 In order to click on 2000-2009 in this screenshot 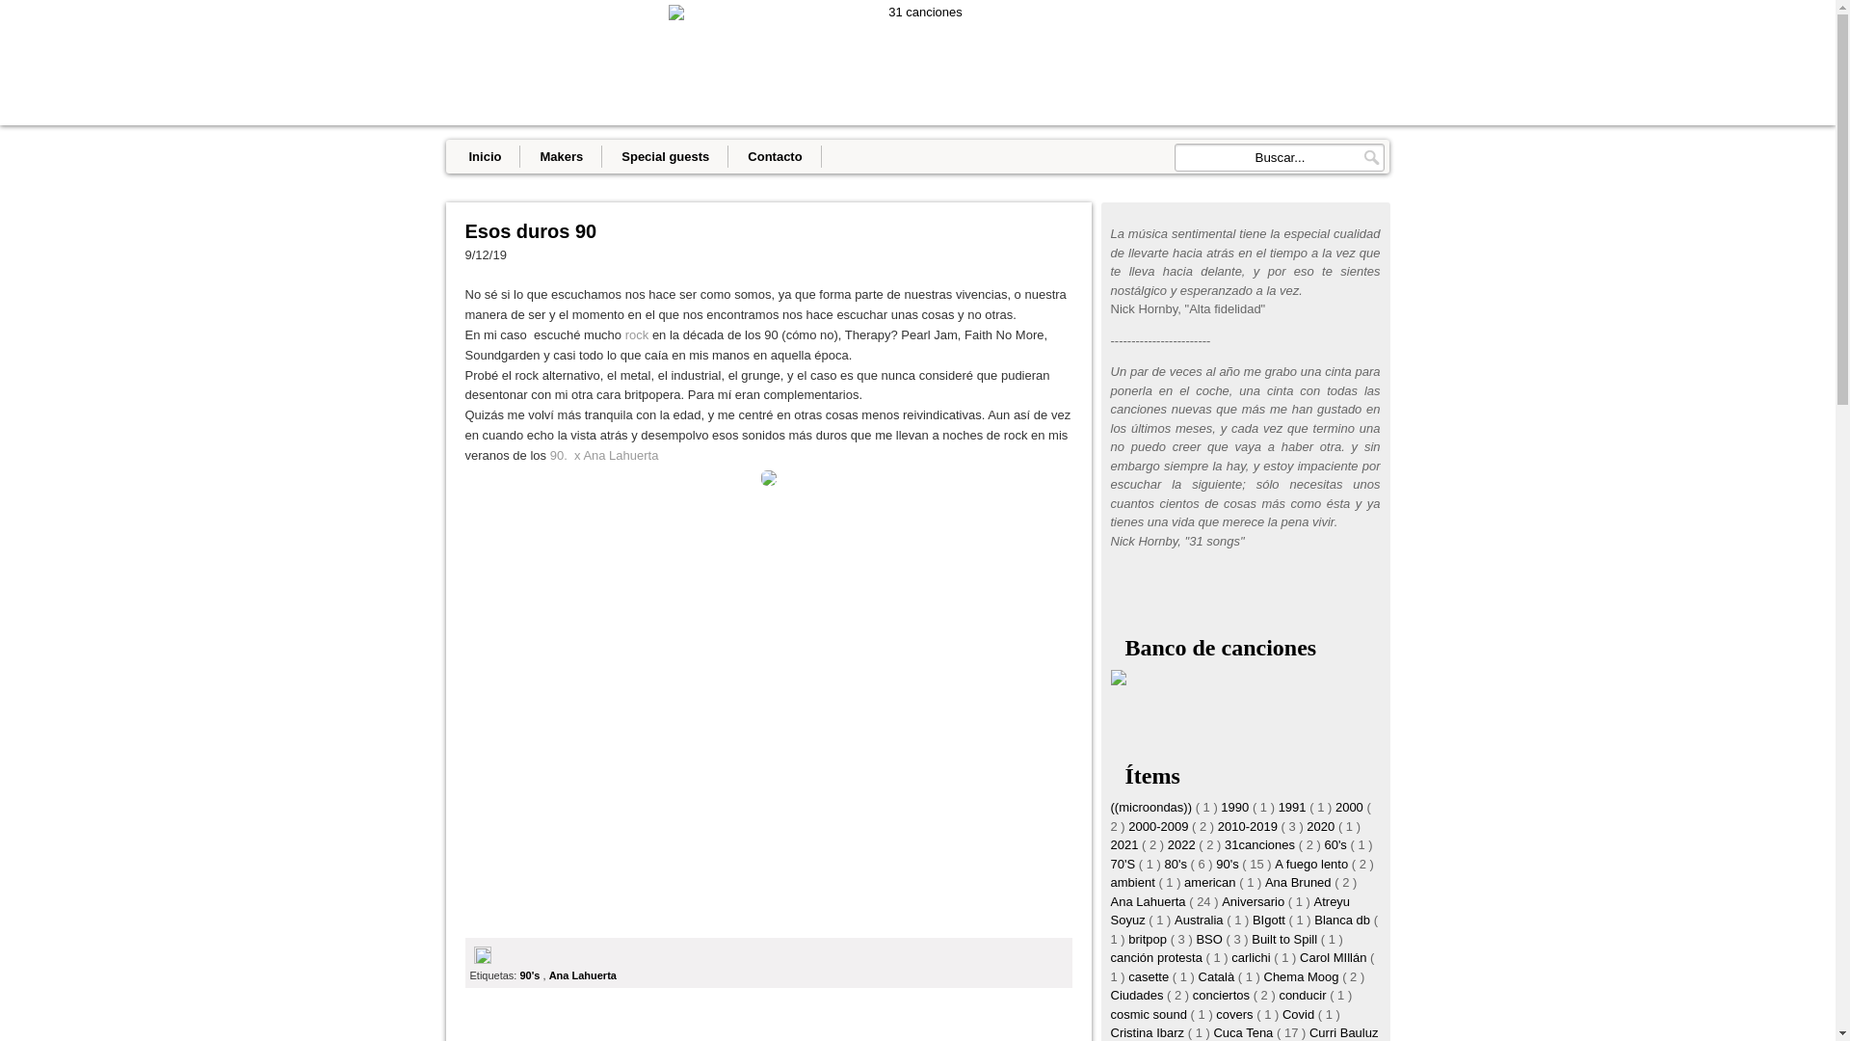, I will do `click(1160, 827)`.